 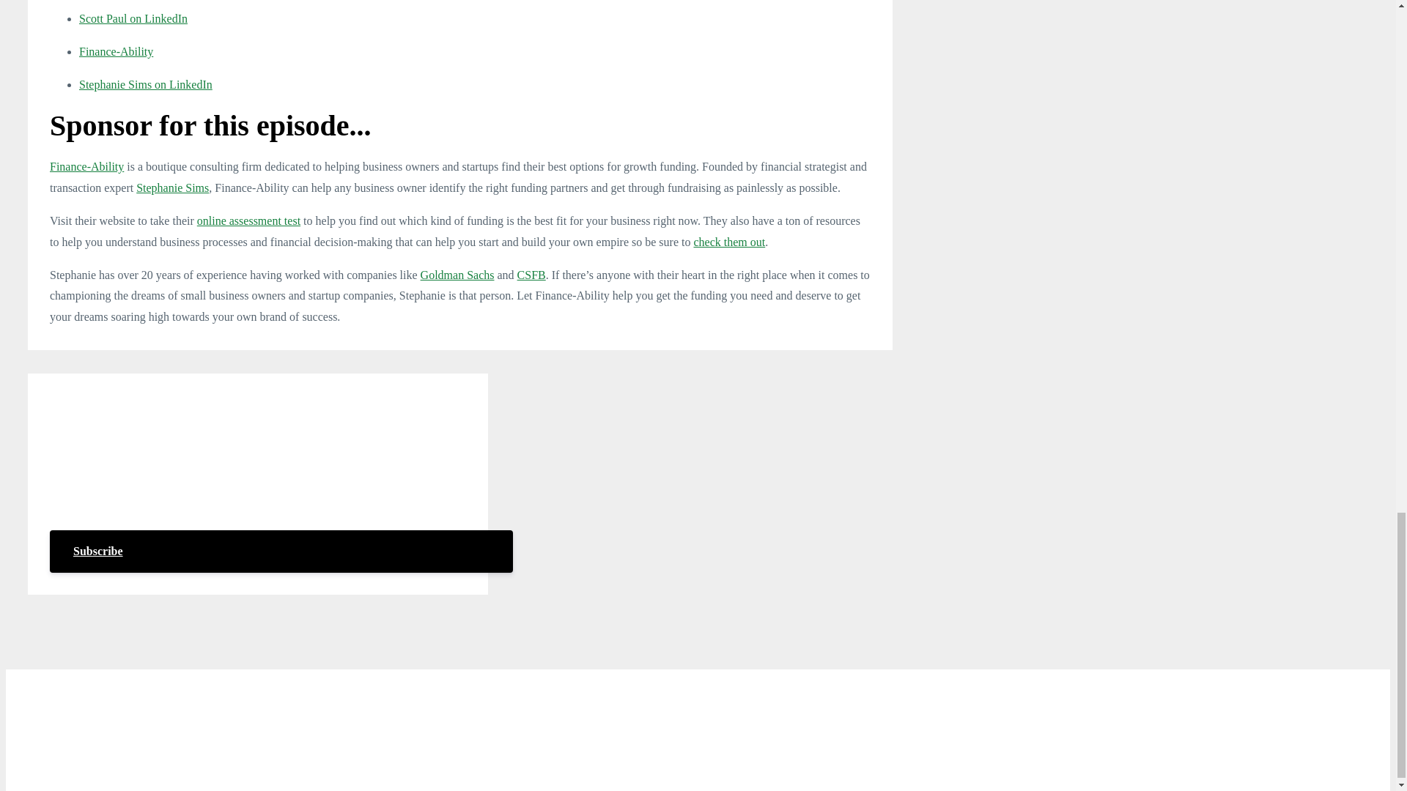 I want to click on Scott Paul on LinkedIn, so click(x=133, y=18).